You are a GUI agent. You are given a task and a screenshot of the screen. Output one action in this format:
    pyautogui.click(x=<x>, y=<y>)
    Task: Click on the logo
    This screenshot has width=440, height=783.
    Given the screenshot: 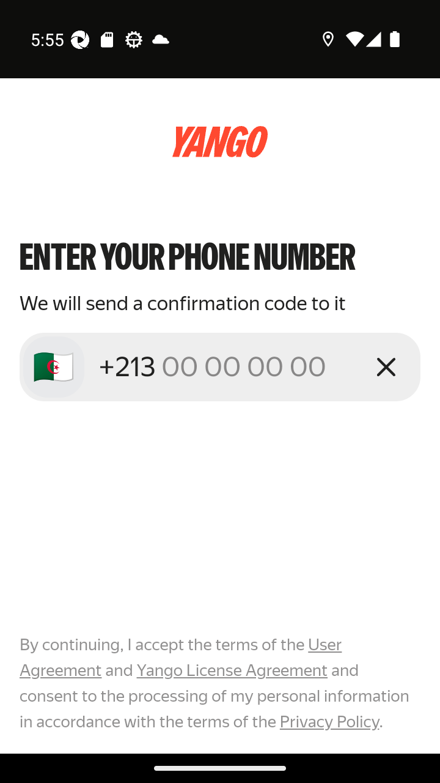 What is the action you would take?
    pyautogui.click(x=220, y=142)
    